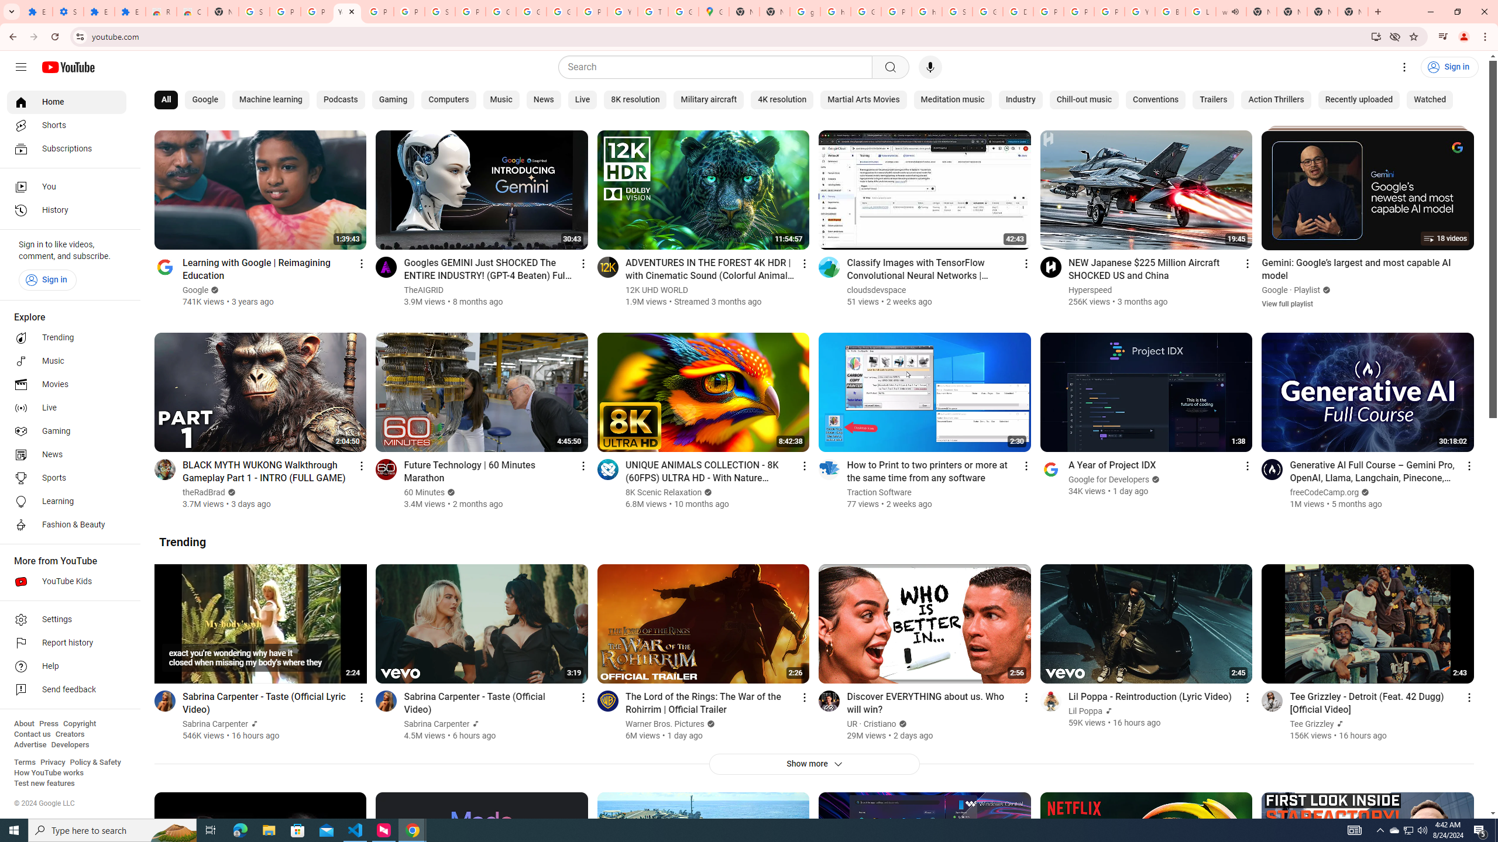 This screenshot has height=842, width=1498. Describe the element at coordinates (79, 724) in the screenshot. I see `Copyright` at that location.